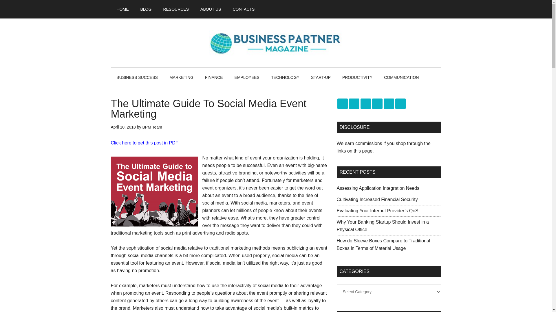 This screenshot has width=556, height=312. I want to click on PRODUCTIVITY, so click(357, 77).